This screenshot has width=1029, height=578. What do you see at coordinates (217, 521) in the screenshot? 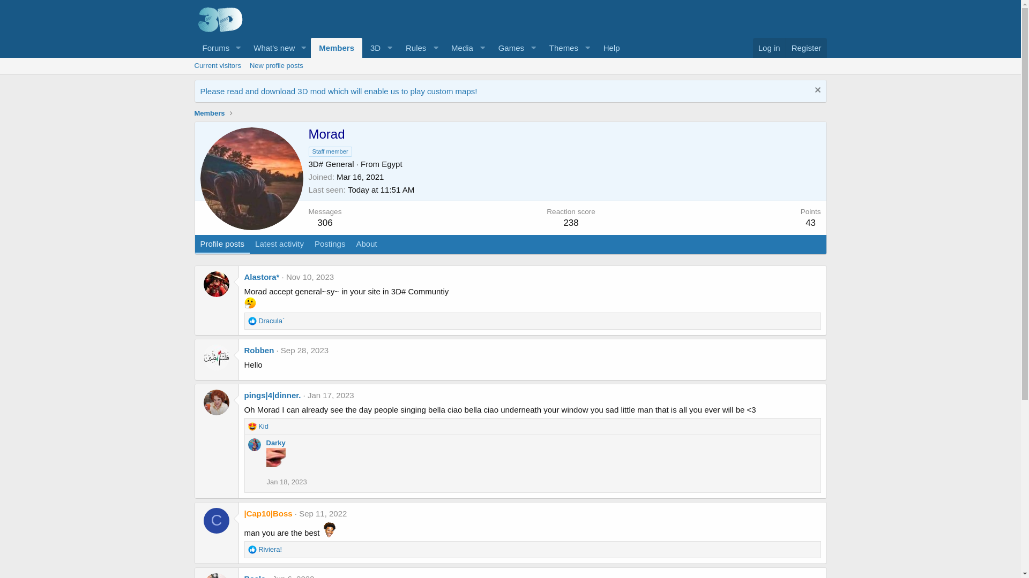
I see `C` at bounding box center [217, 521].